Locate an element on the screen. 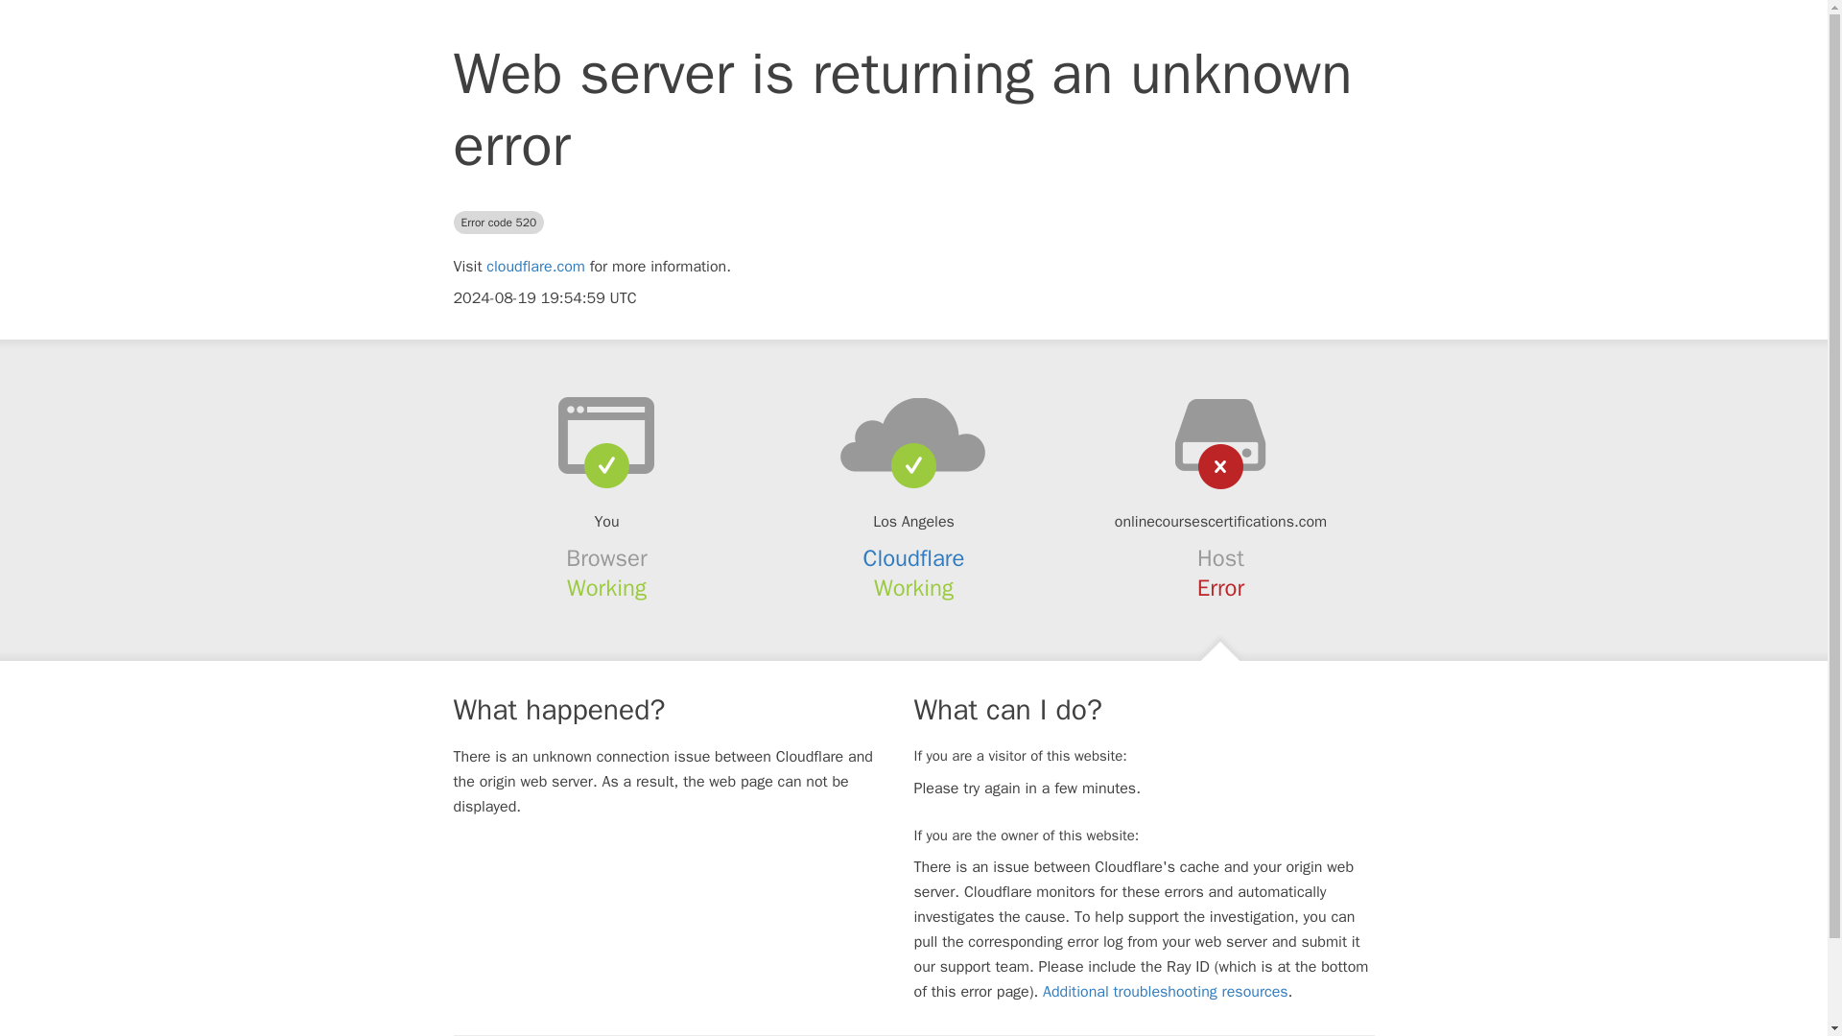 This screenshot has width=1842, height=1036. Additional troubleshooting resources is located at coordinates (1165, 992).